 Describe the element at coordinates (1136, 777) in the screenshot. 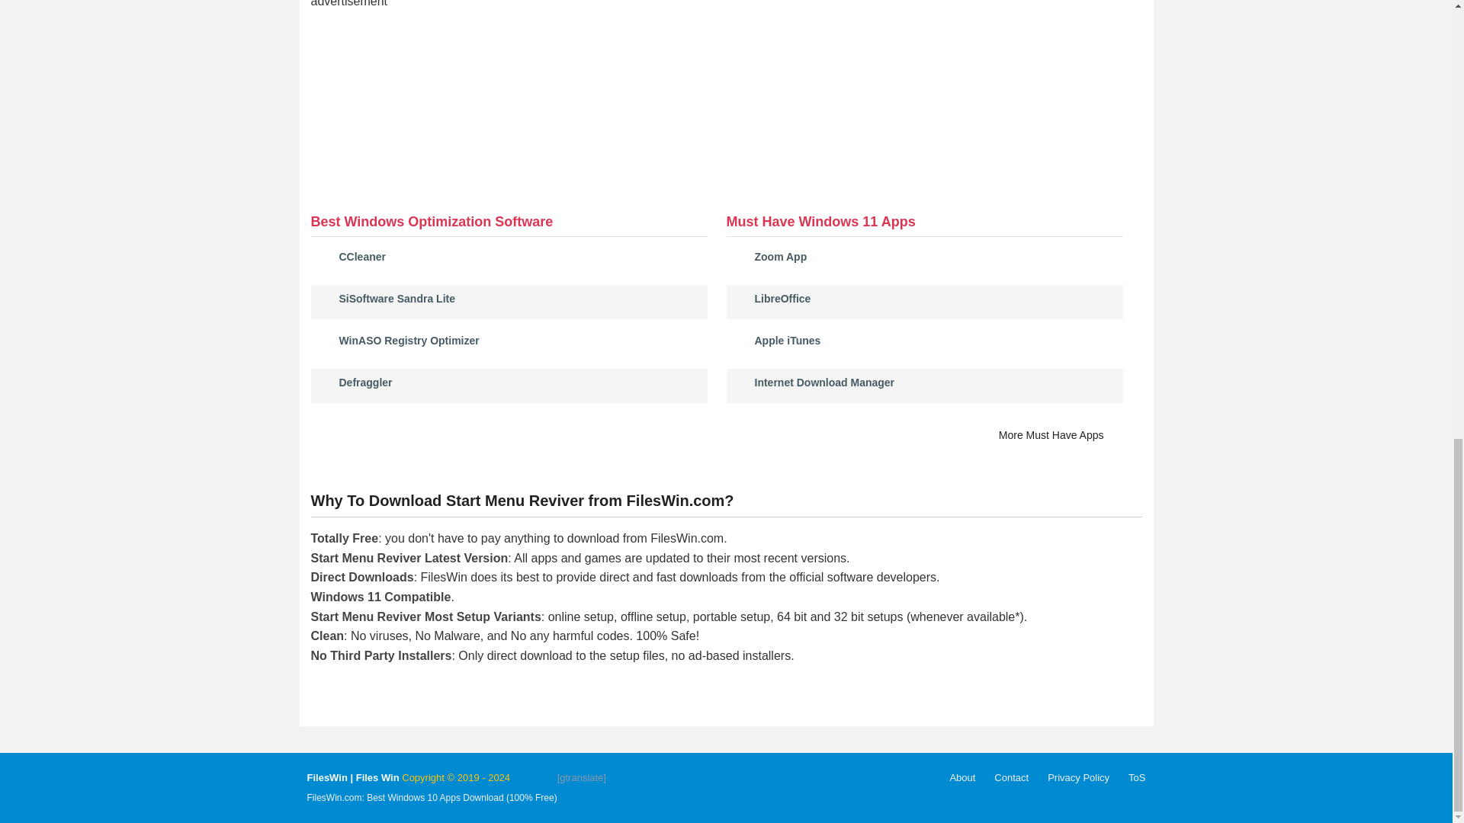

I see `ToS` at that location.